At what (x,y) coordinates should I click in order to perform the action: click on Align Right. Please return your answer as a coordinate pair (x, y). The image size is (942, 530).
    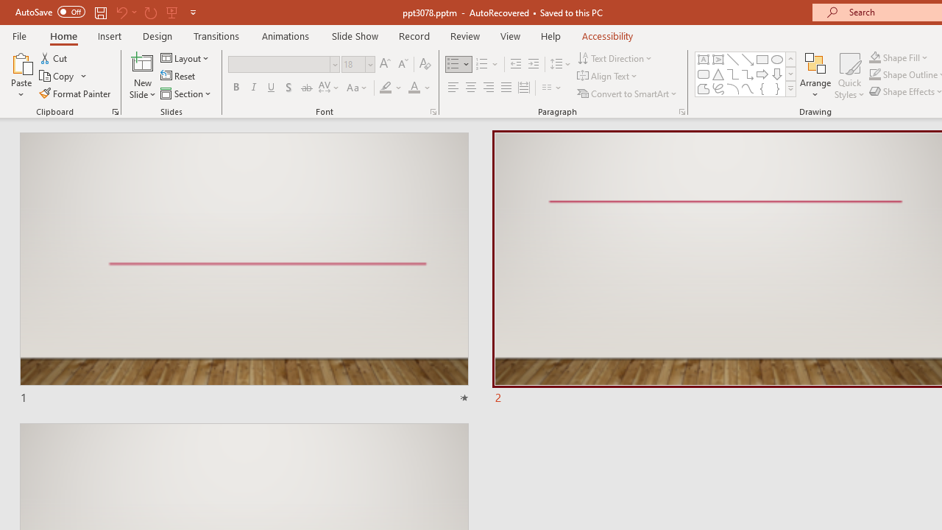
    Looking at the image, I should click on (488, 88).